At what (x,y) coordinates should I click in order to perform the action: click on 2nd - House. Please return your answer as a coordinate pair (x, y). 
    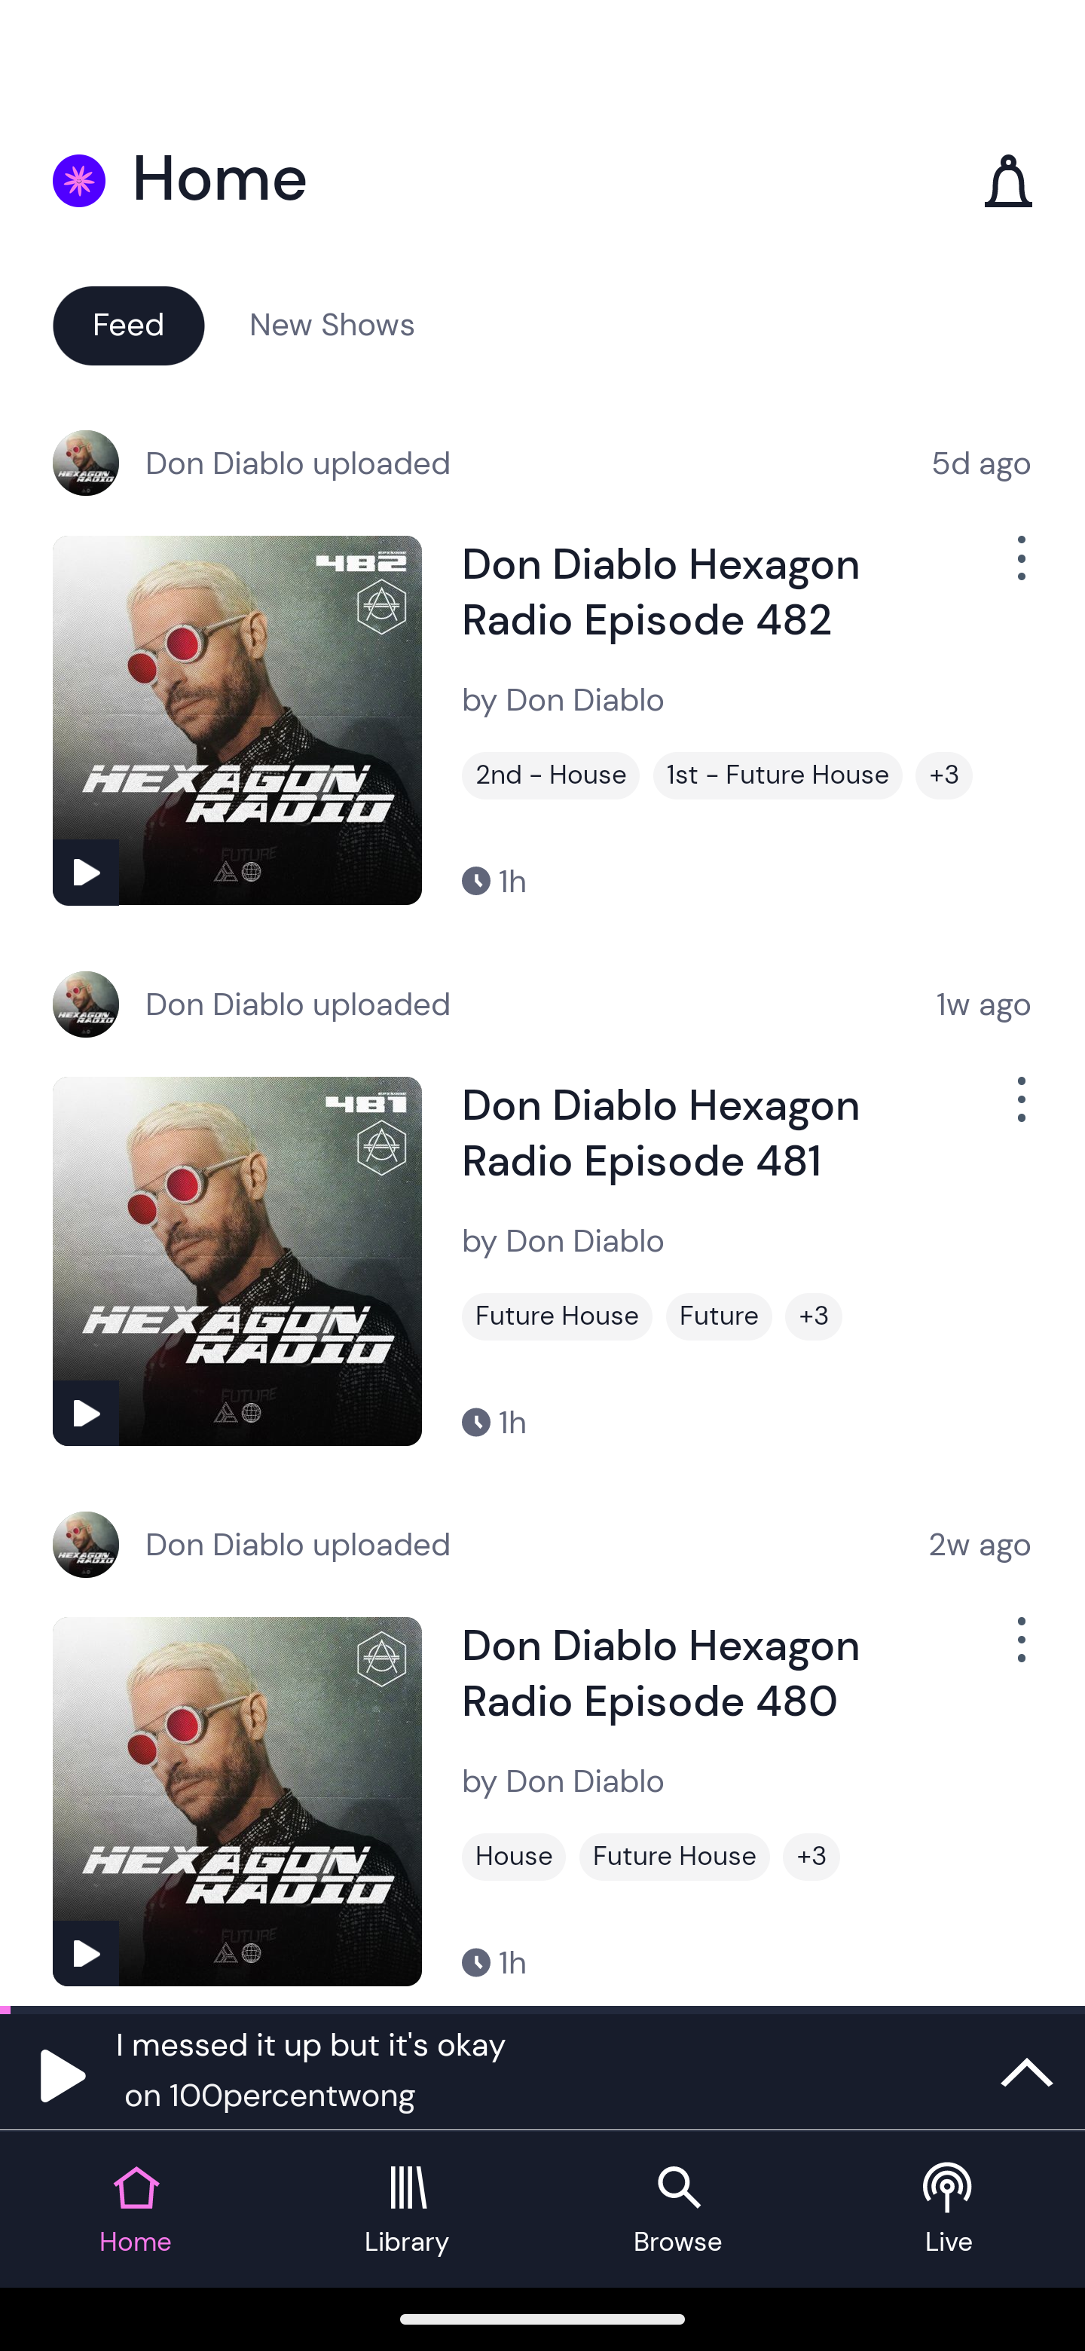
    Looking at the image, I should click on (551, 775).